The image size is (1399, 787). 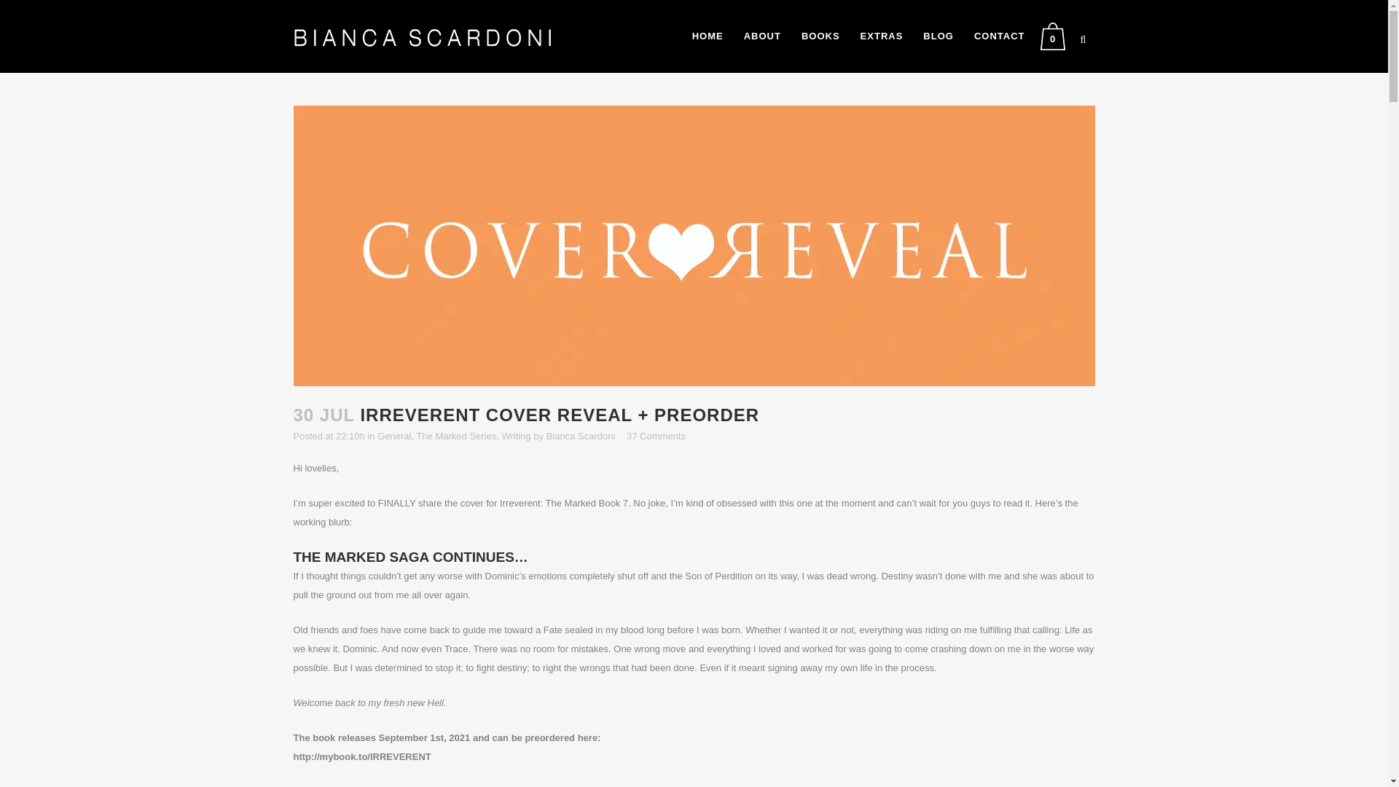 I want to click on ABOUT, so click(x=762, y=36).